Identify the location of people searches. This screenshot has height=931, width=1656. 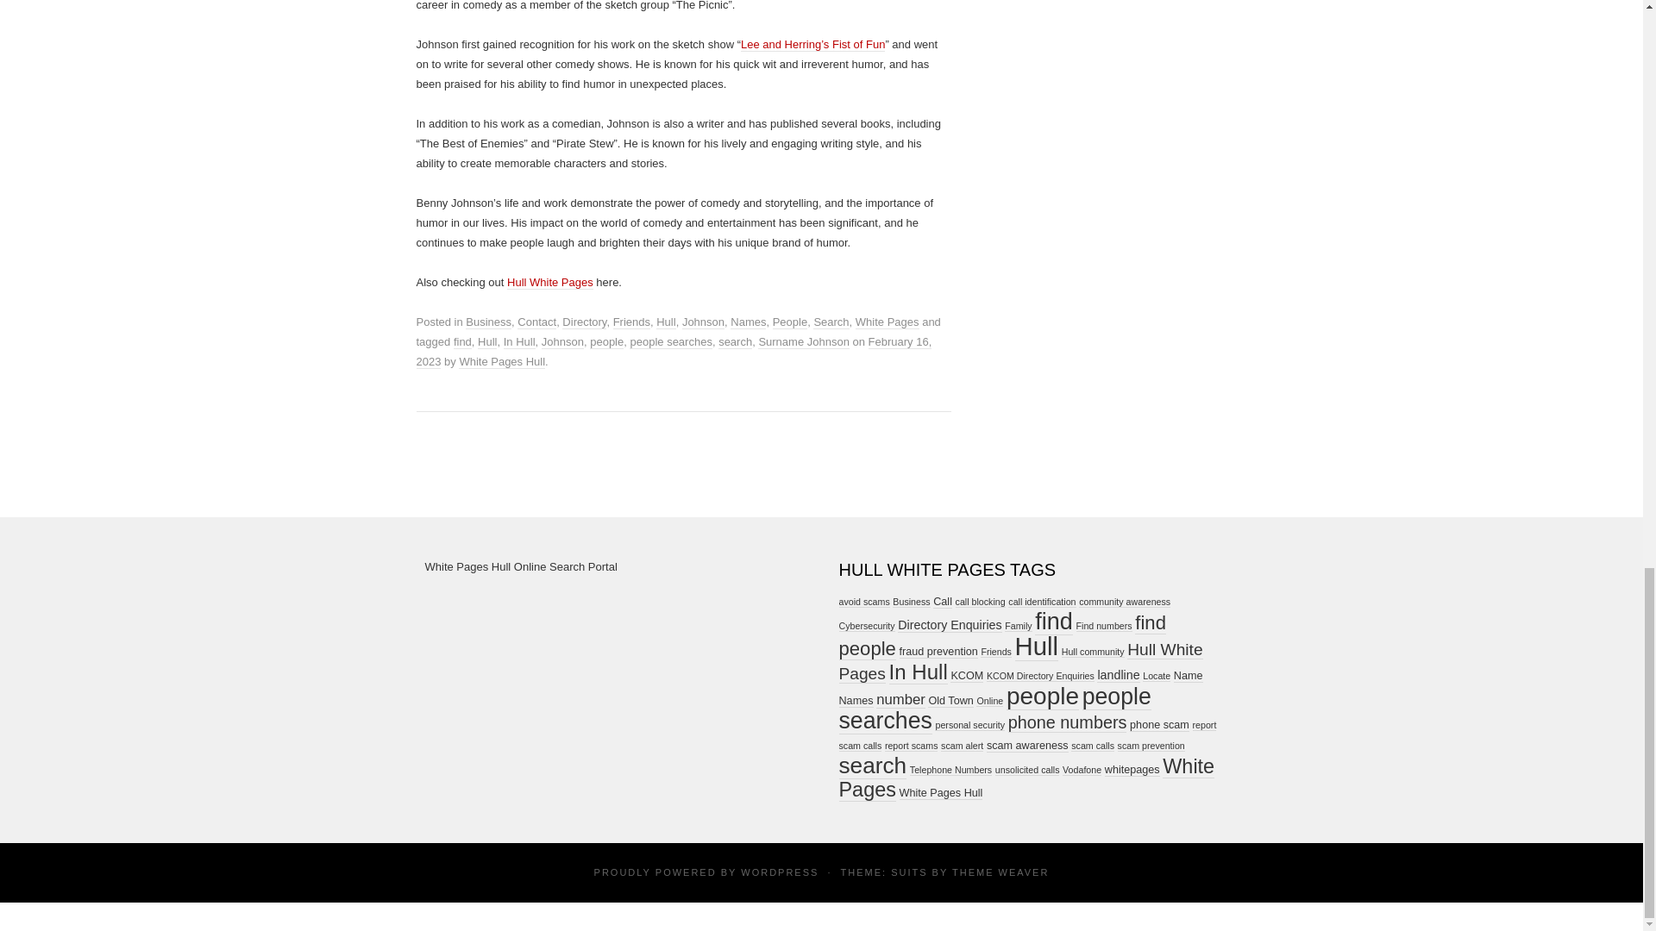
(670, 341).